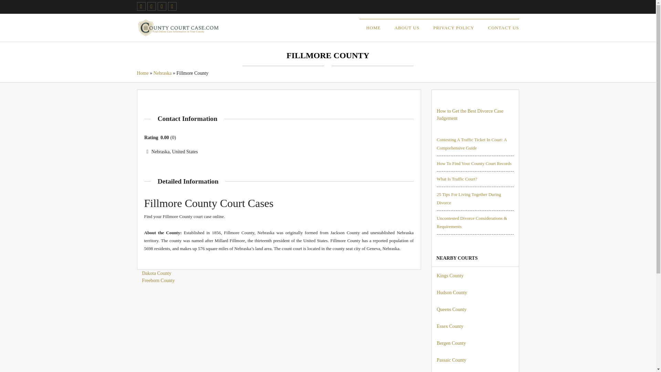 Image resolution: width=661 pixels, height=372 pixels. What do you see at coordinates (451, 360) in the screenshot?
I see `Passaic County` at bounding box center [451, 360].